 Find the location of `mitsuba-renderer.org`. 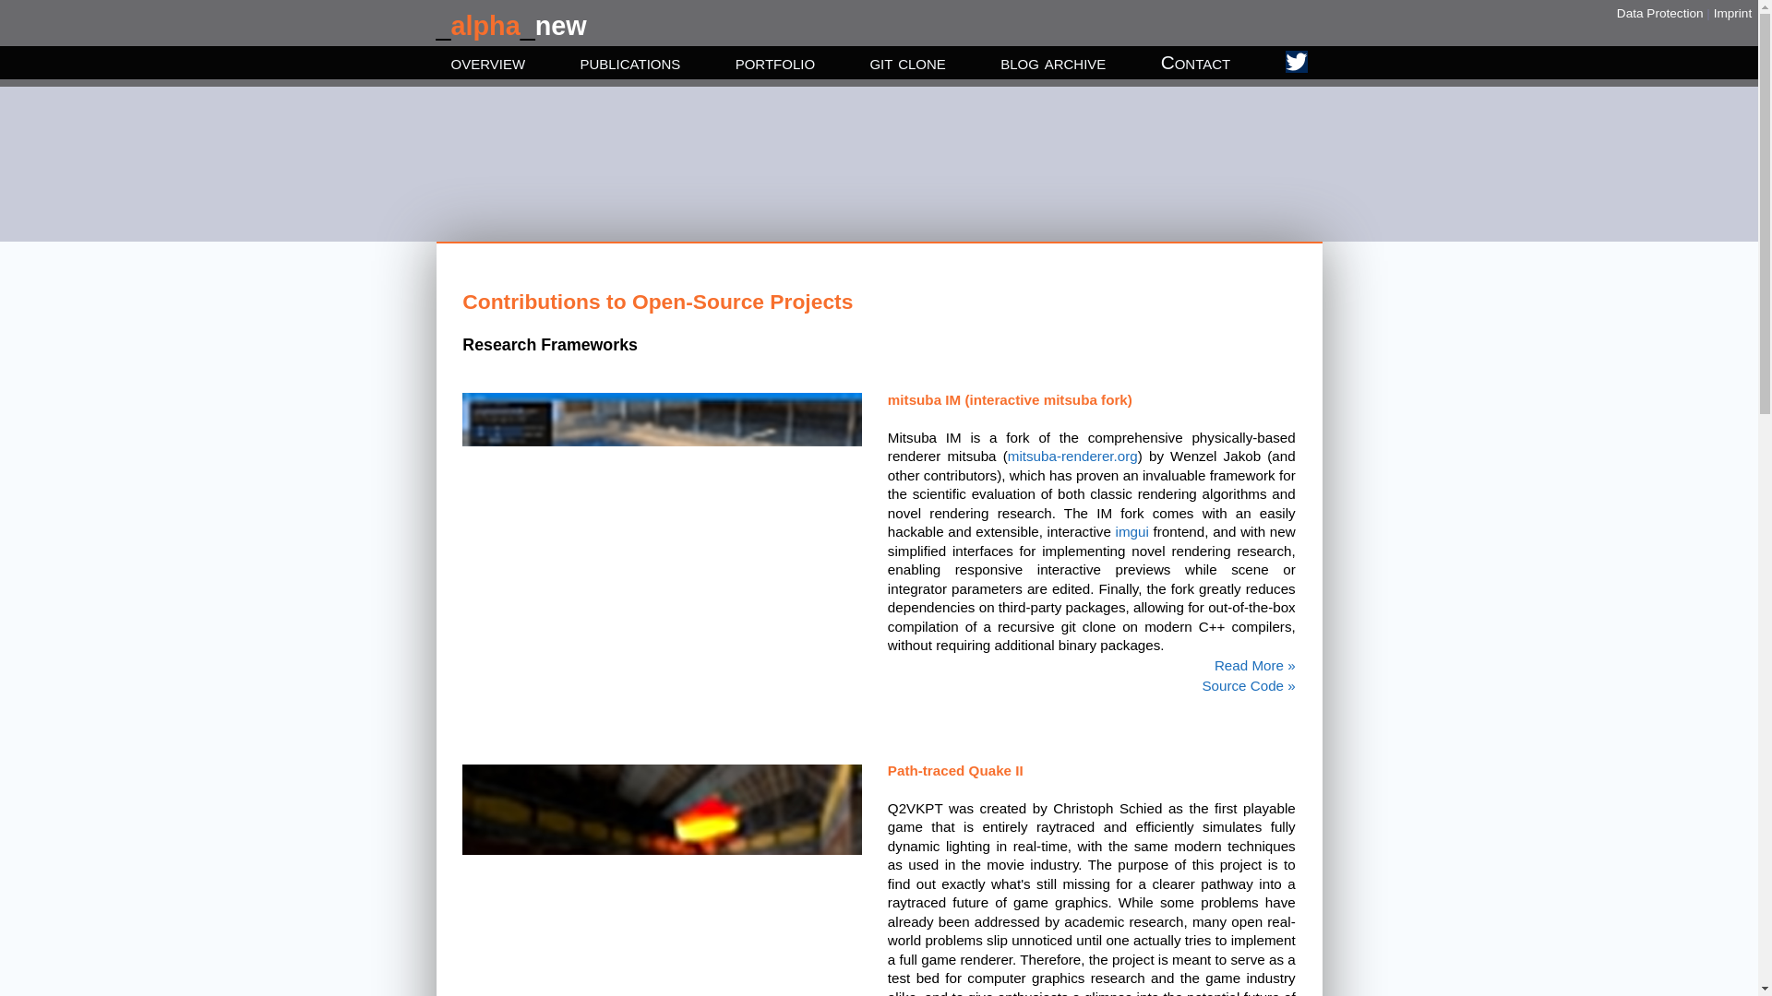

mitsuba-renderer.org is located at coordinates (1072, 456).